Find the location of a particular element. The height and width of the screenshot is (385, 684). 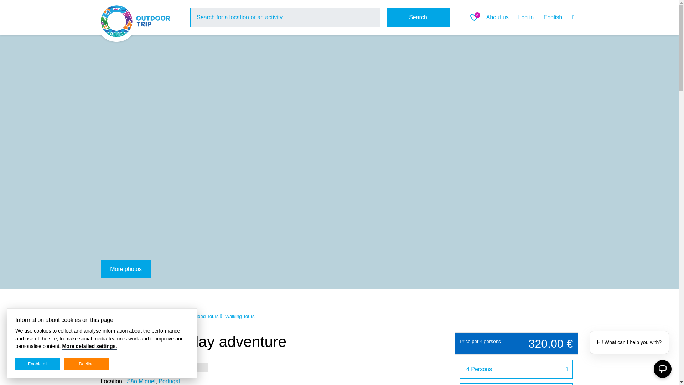

Log in is located at coordinates (525, 17).